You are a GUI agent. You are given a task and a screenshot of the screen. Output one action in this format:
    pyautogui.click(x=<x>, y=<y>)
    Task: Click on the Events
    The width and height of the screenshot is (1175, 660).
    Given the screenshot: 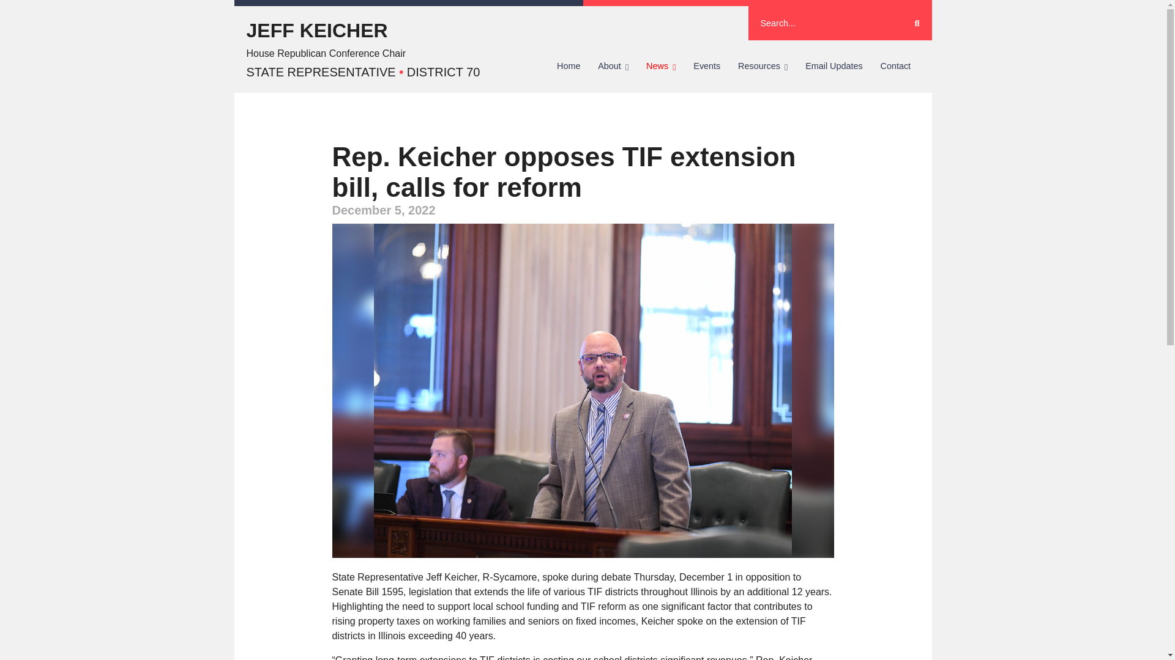 What is the action you would take?
    pyautogui.click(x=707, y=66)
    